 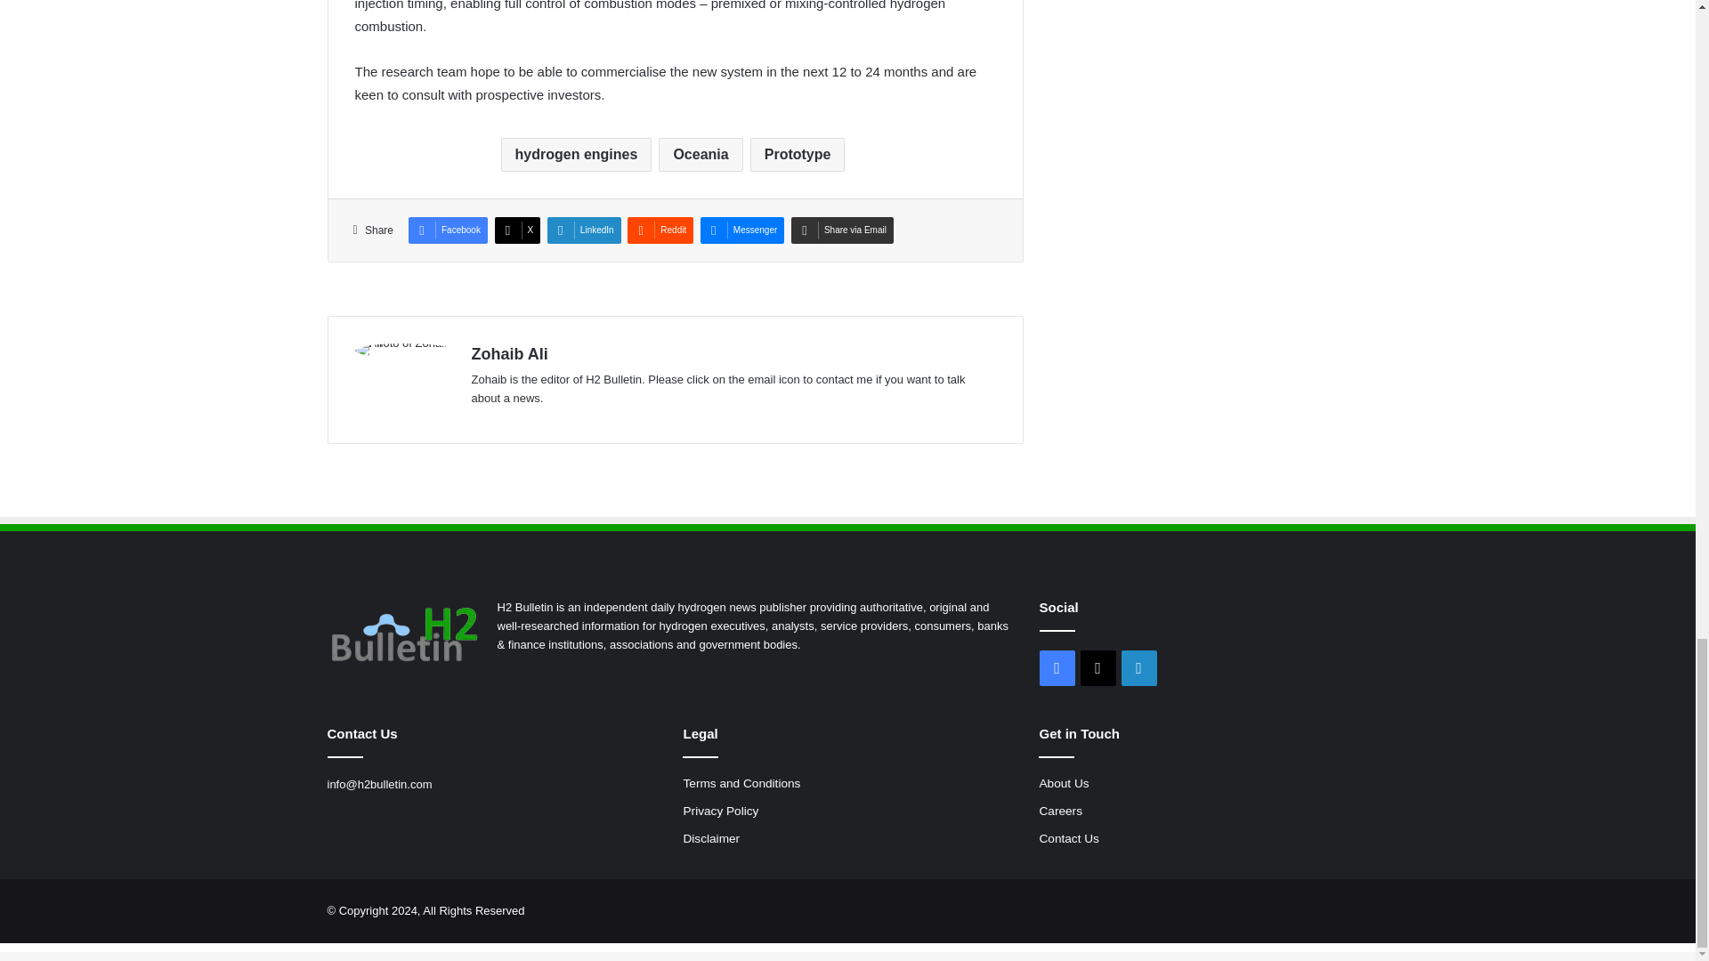 I want to click on X, so click(x=518, y=230).